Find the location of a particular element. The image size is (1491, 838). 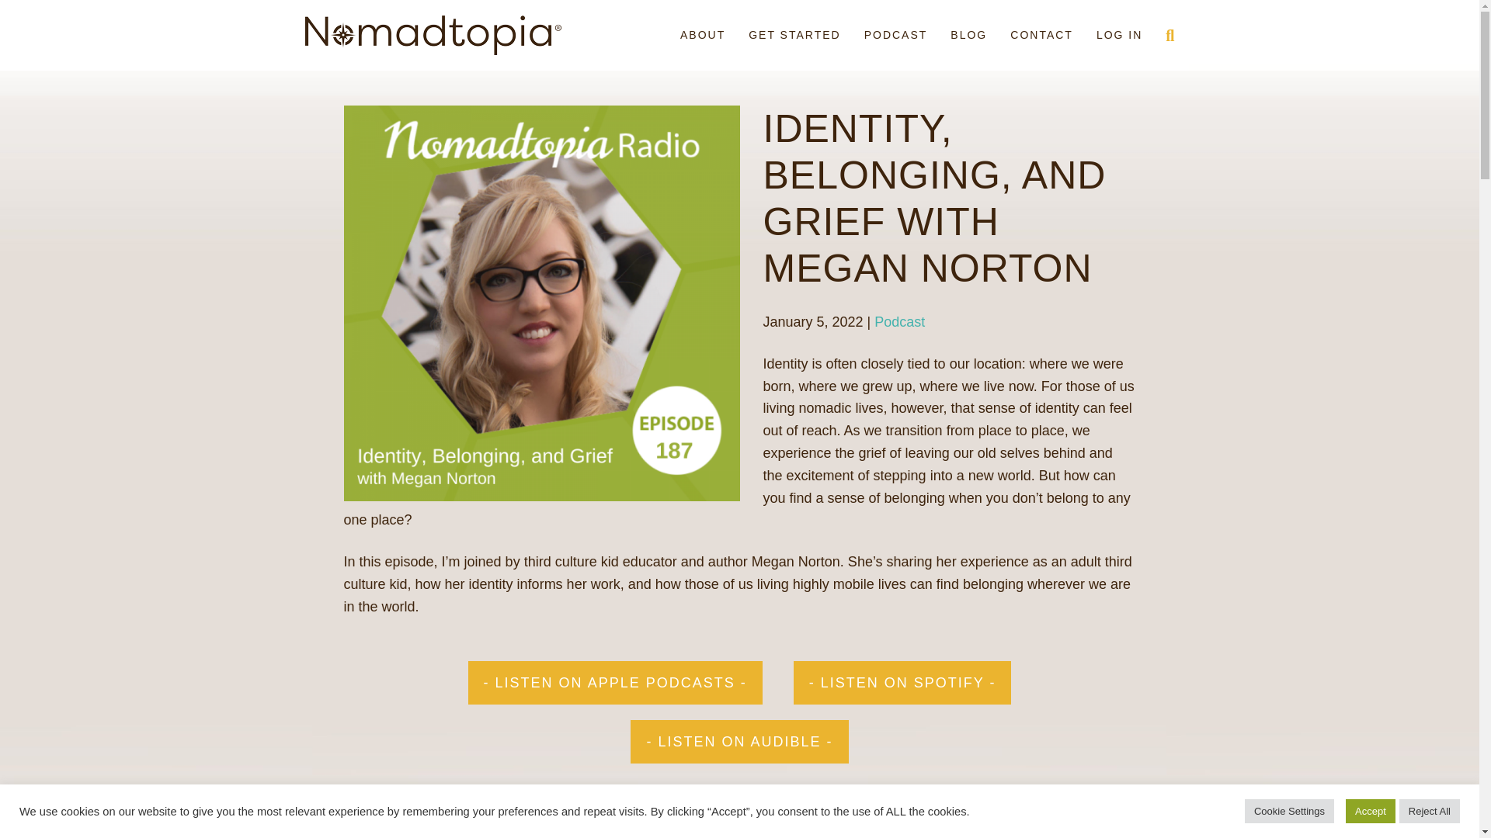

Podcast is located at coordinates (899, 322).